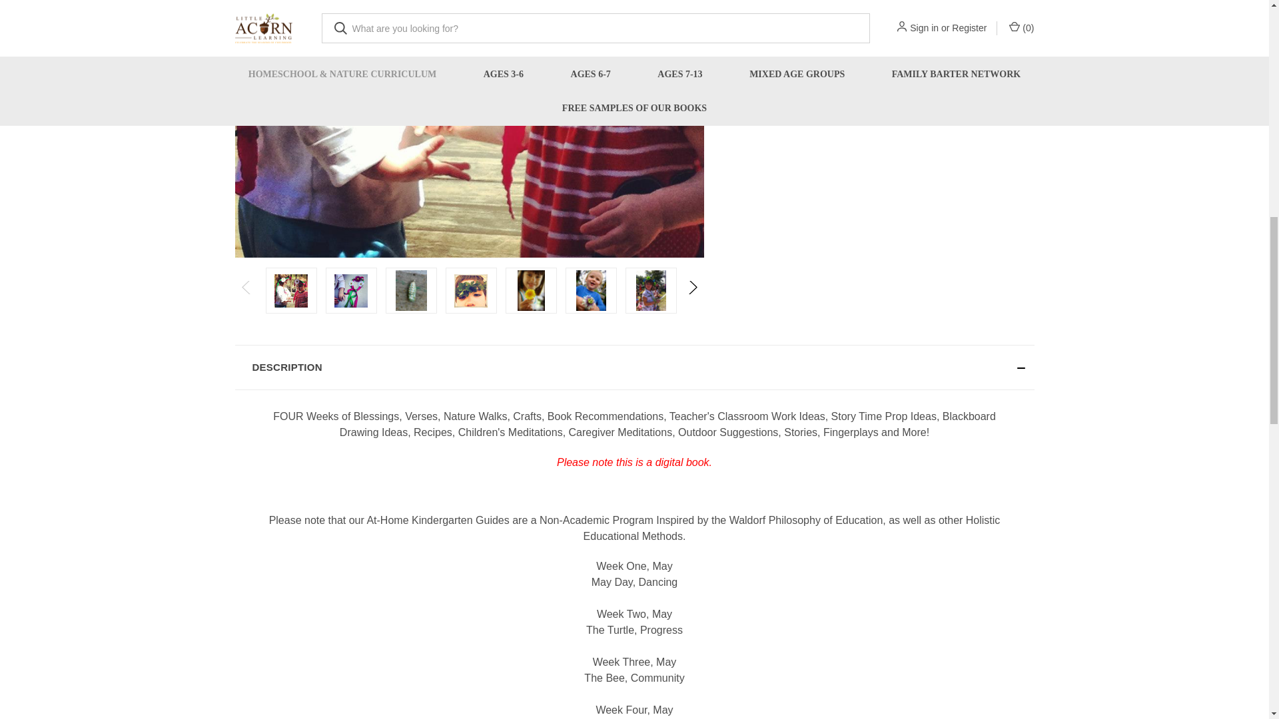  I want to click on Amber, so click(470, 290).